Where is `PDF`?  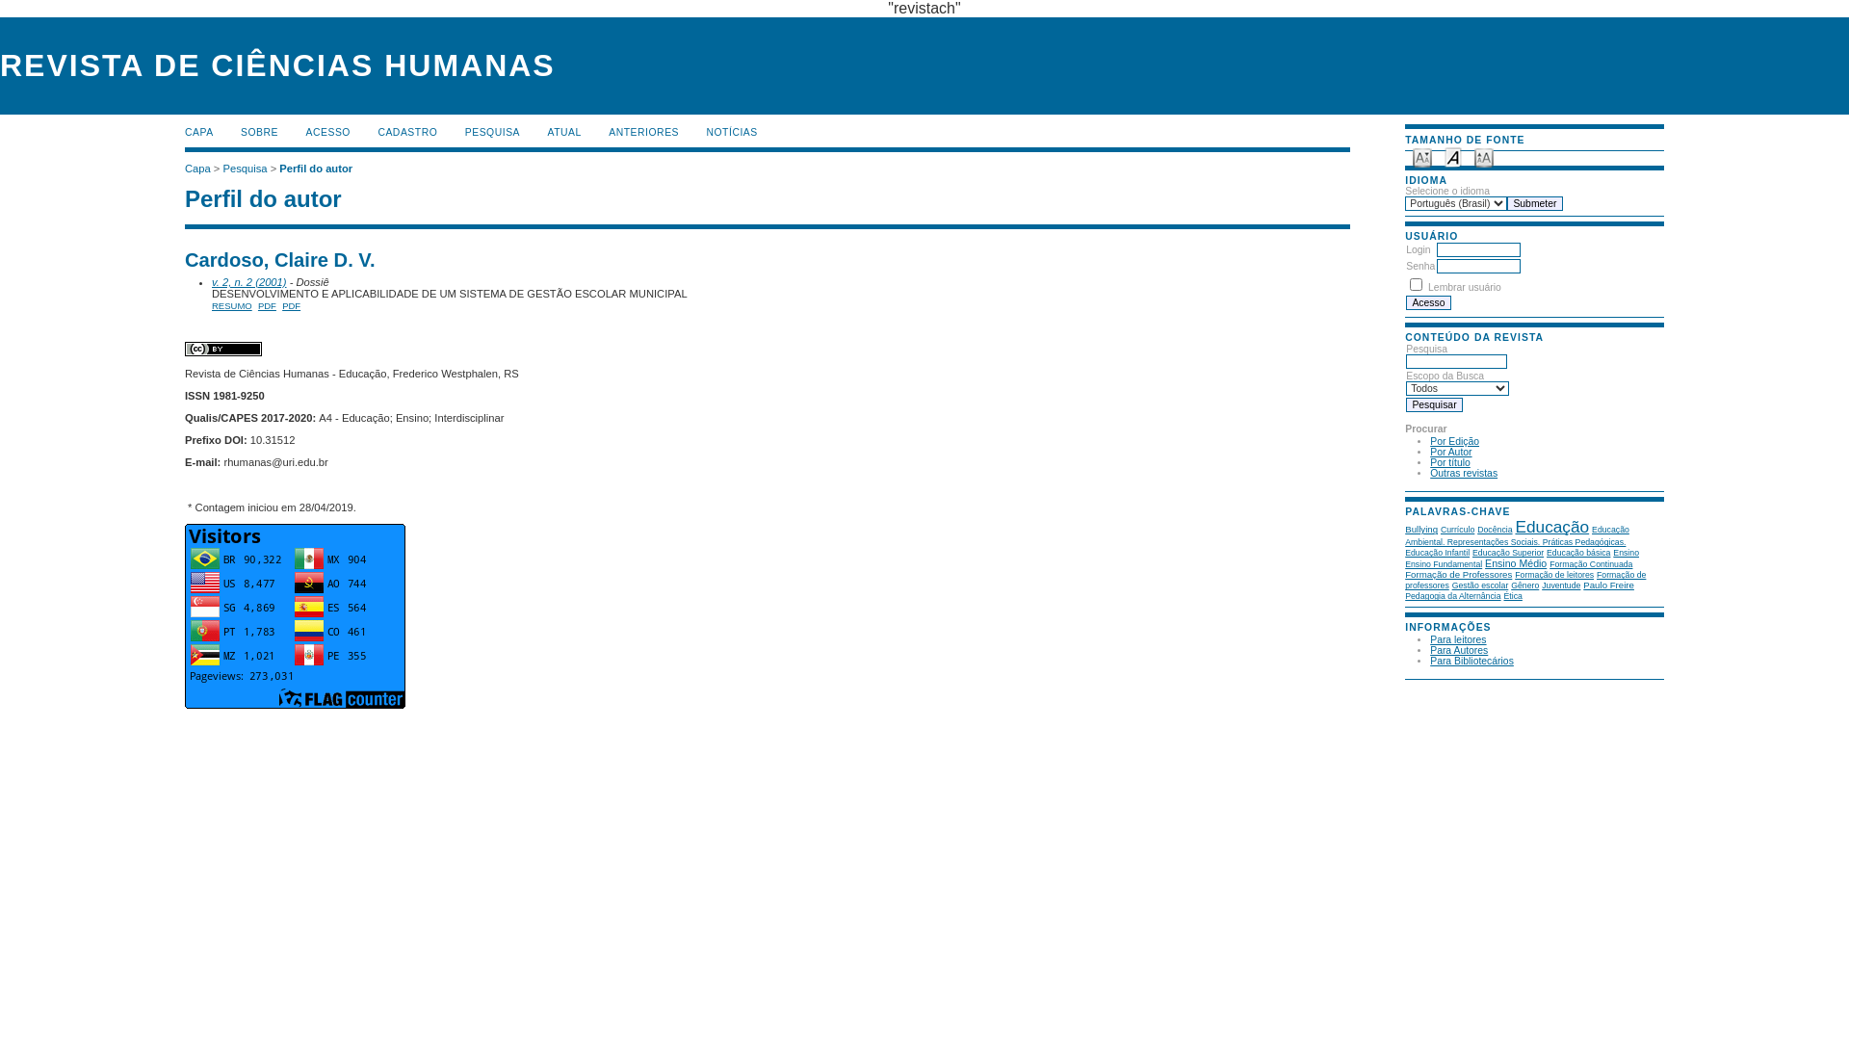
PDF is located at coordinates (291, 305).